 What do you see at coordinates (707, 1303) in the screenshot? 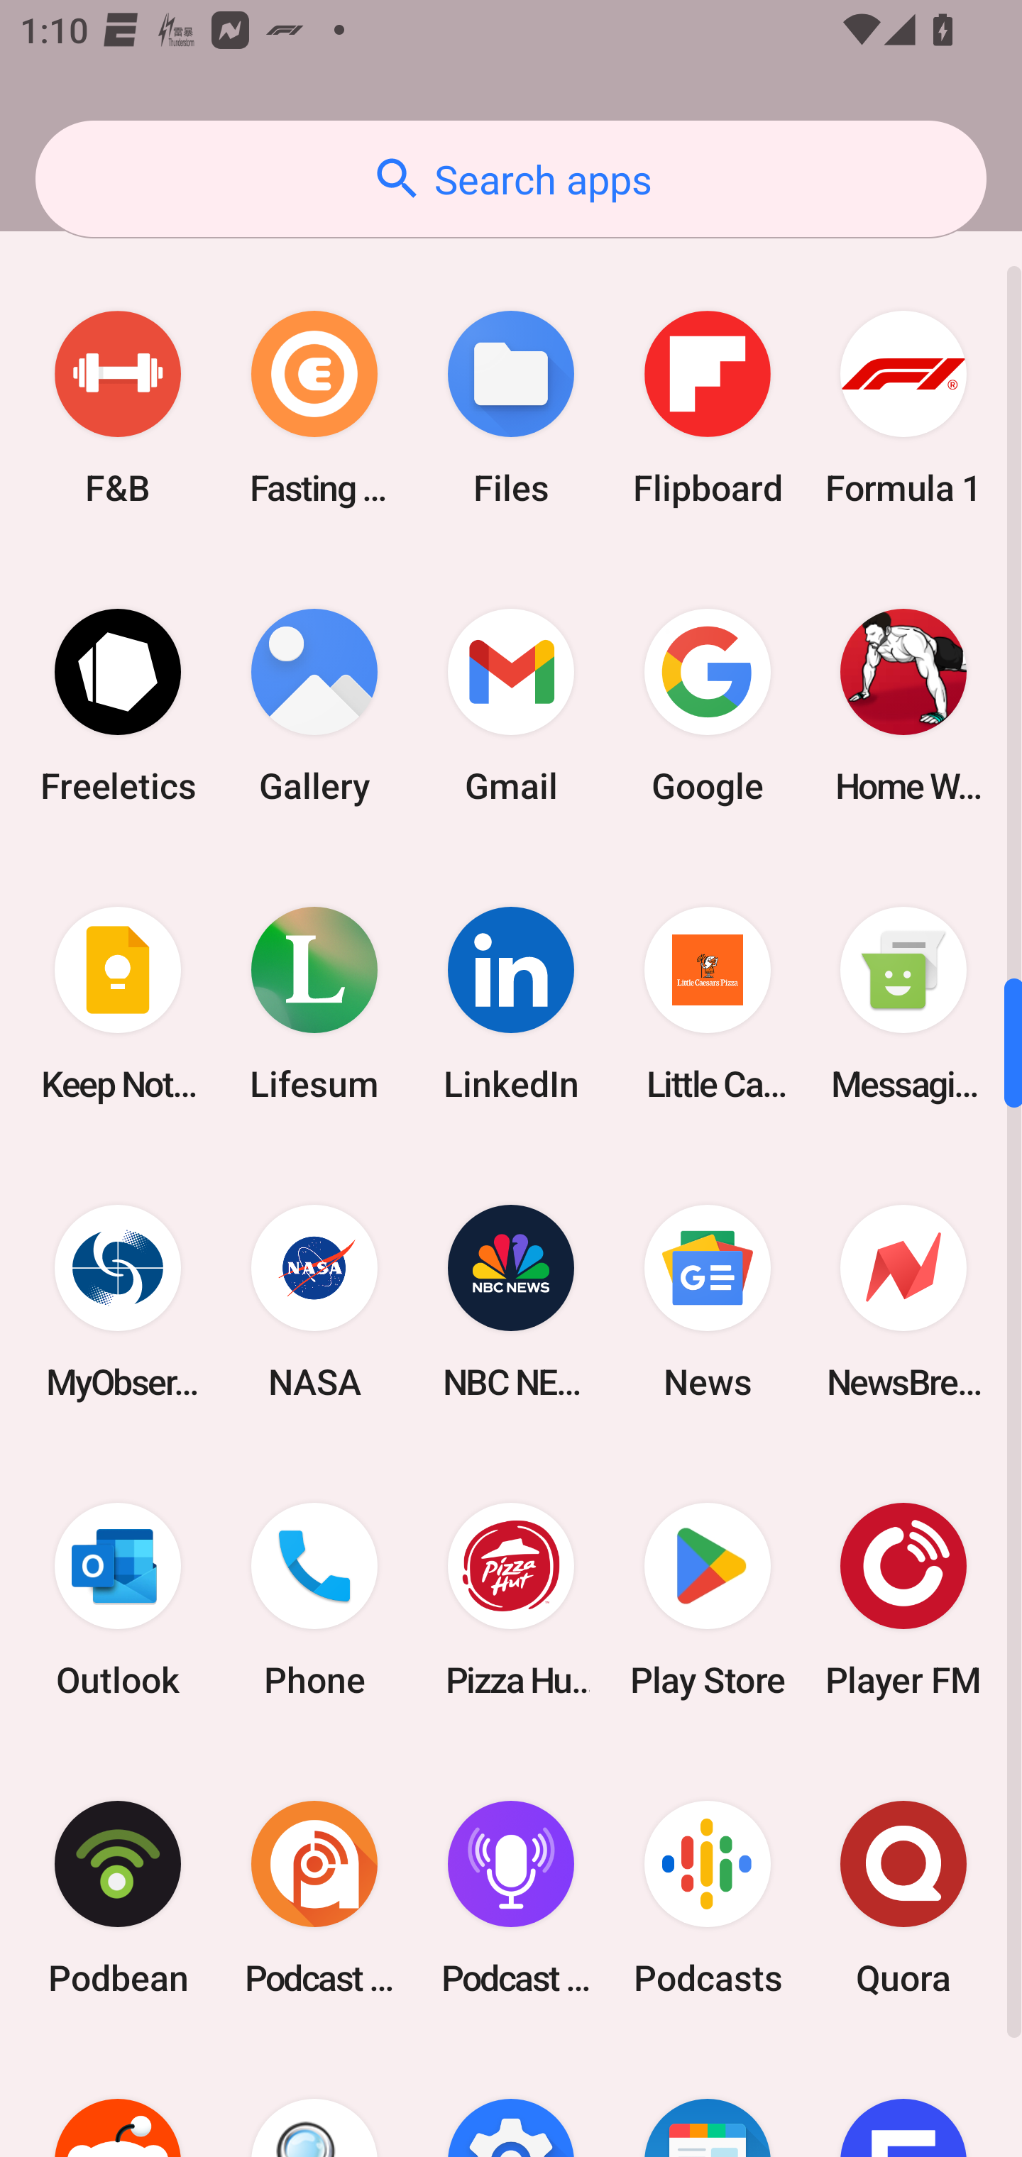
I see `News` at bounding box center [707, 1303].